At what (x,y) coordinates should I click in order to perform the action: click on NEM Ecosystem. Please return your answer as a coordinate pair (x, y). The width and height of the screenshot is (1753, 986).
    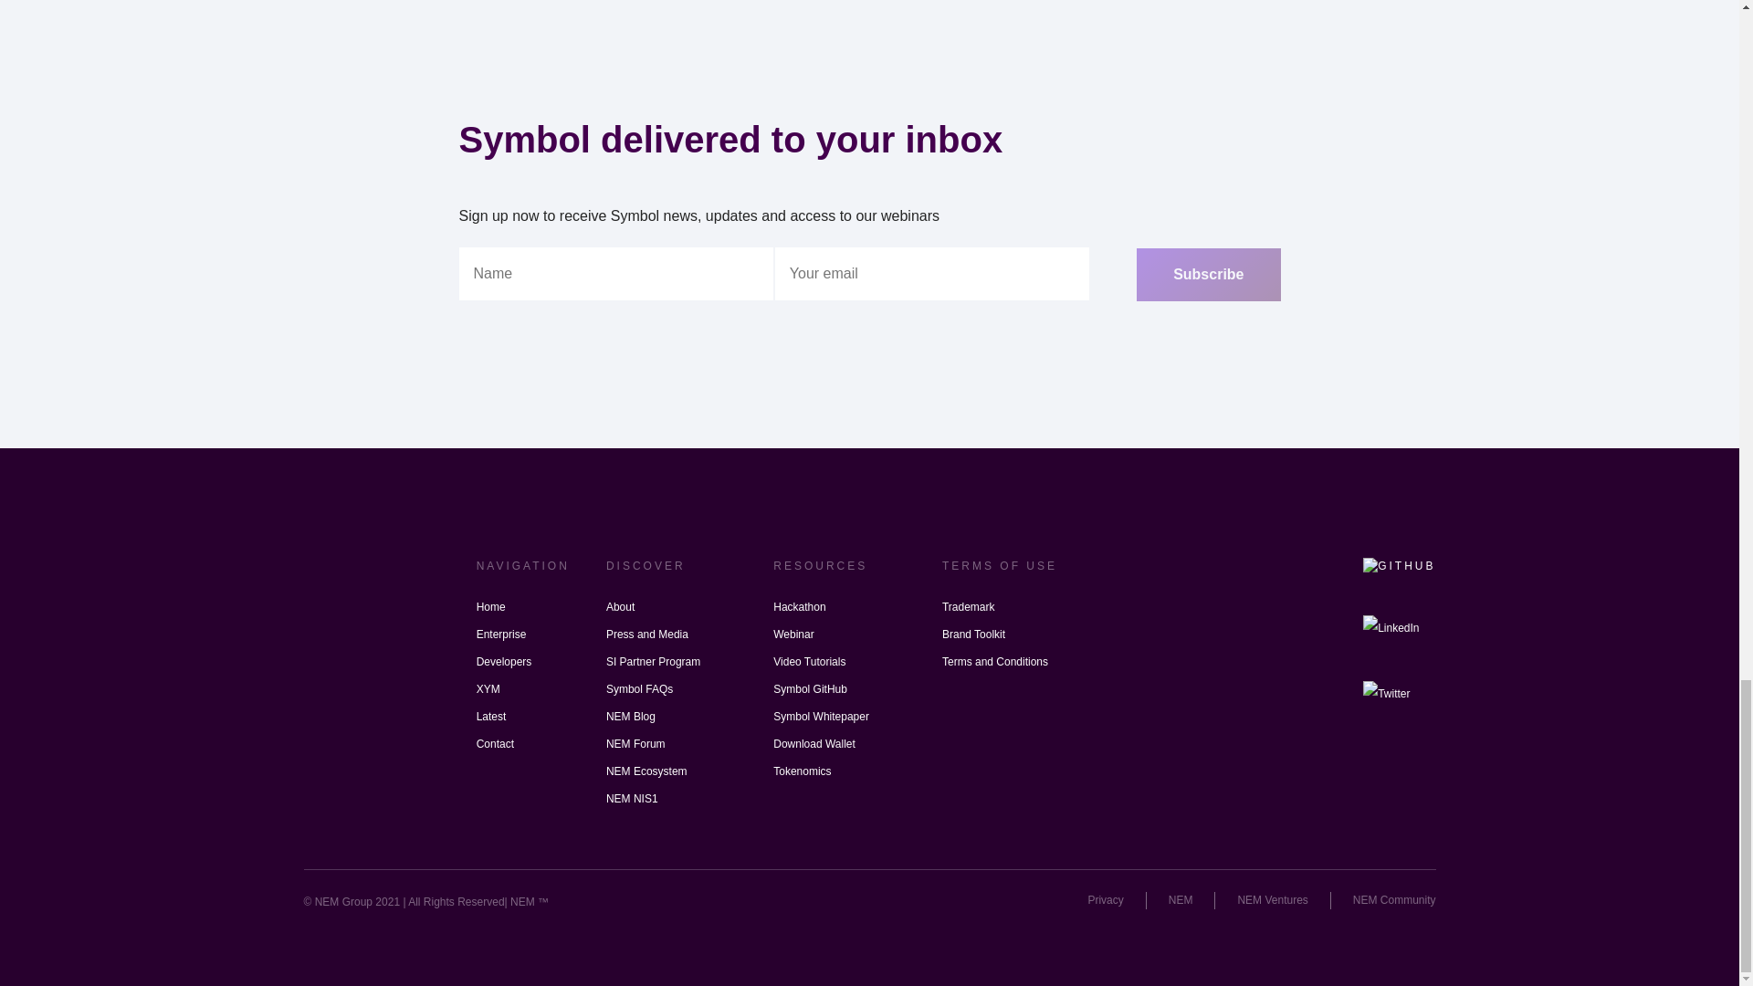
    Looking at the image, I should click on (646, 771).